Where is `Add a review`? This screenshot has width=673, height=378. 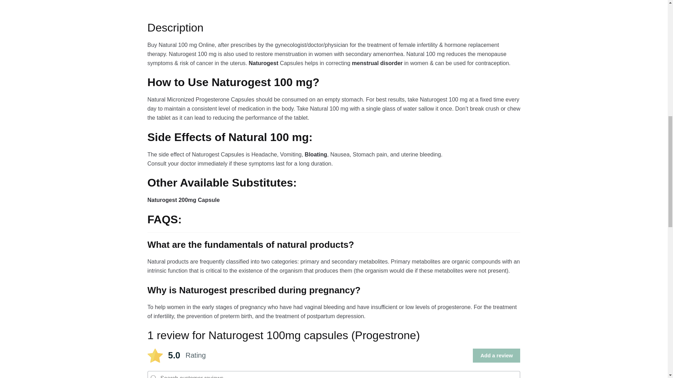
Add a review is located at coordinates (496, 355).